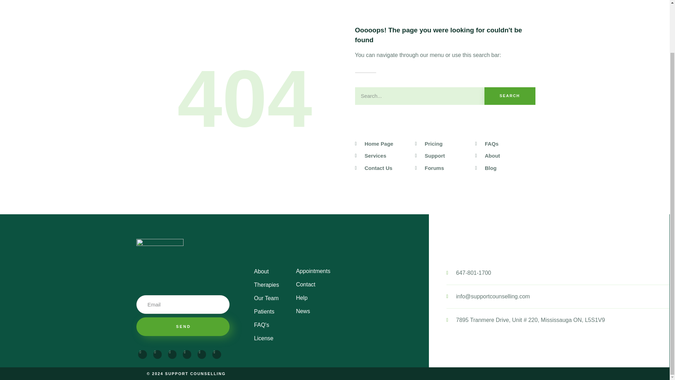  Describe the element at coordinates (183, 327) in the screenshot. I see `SEND` at that location.